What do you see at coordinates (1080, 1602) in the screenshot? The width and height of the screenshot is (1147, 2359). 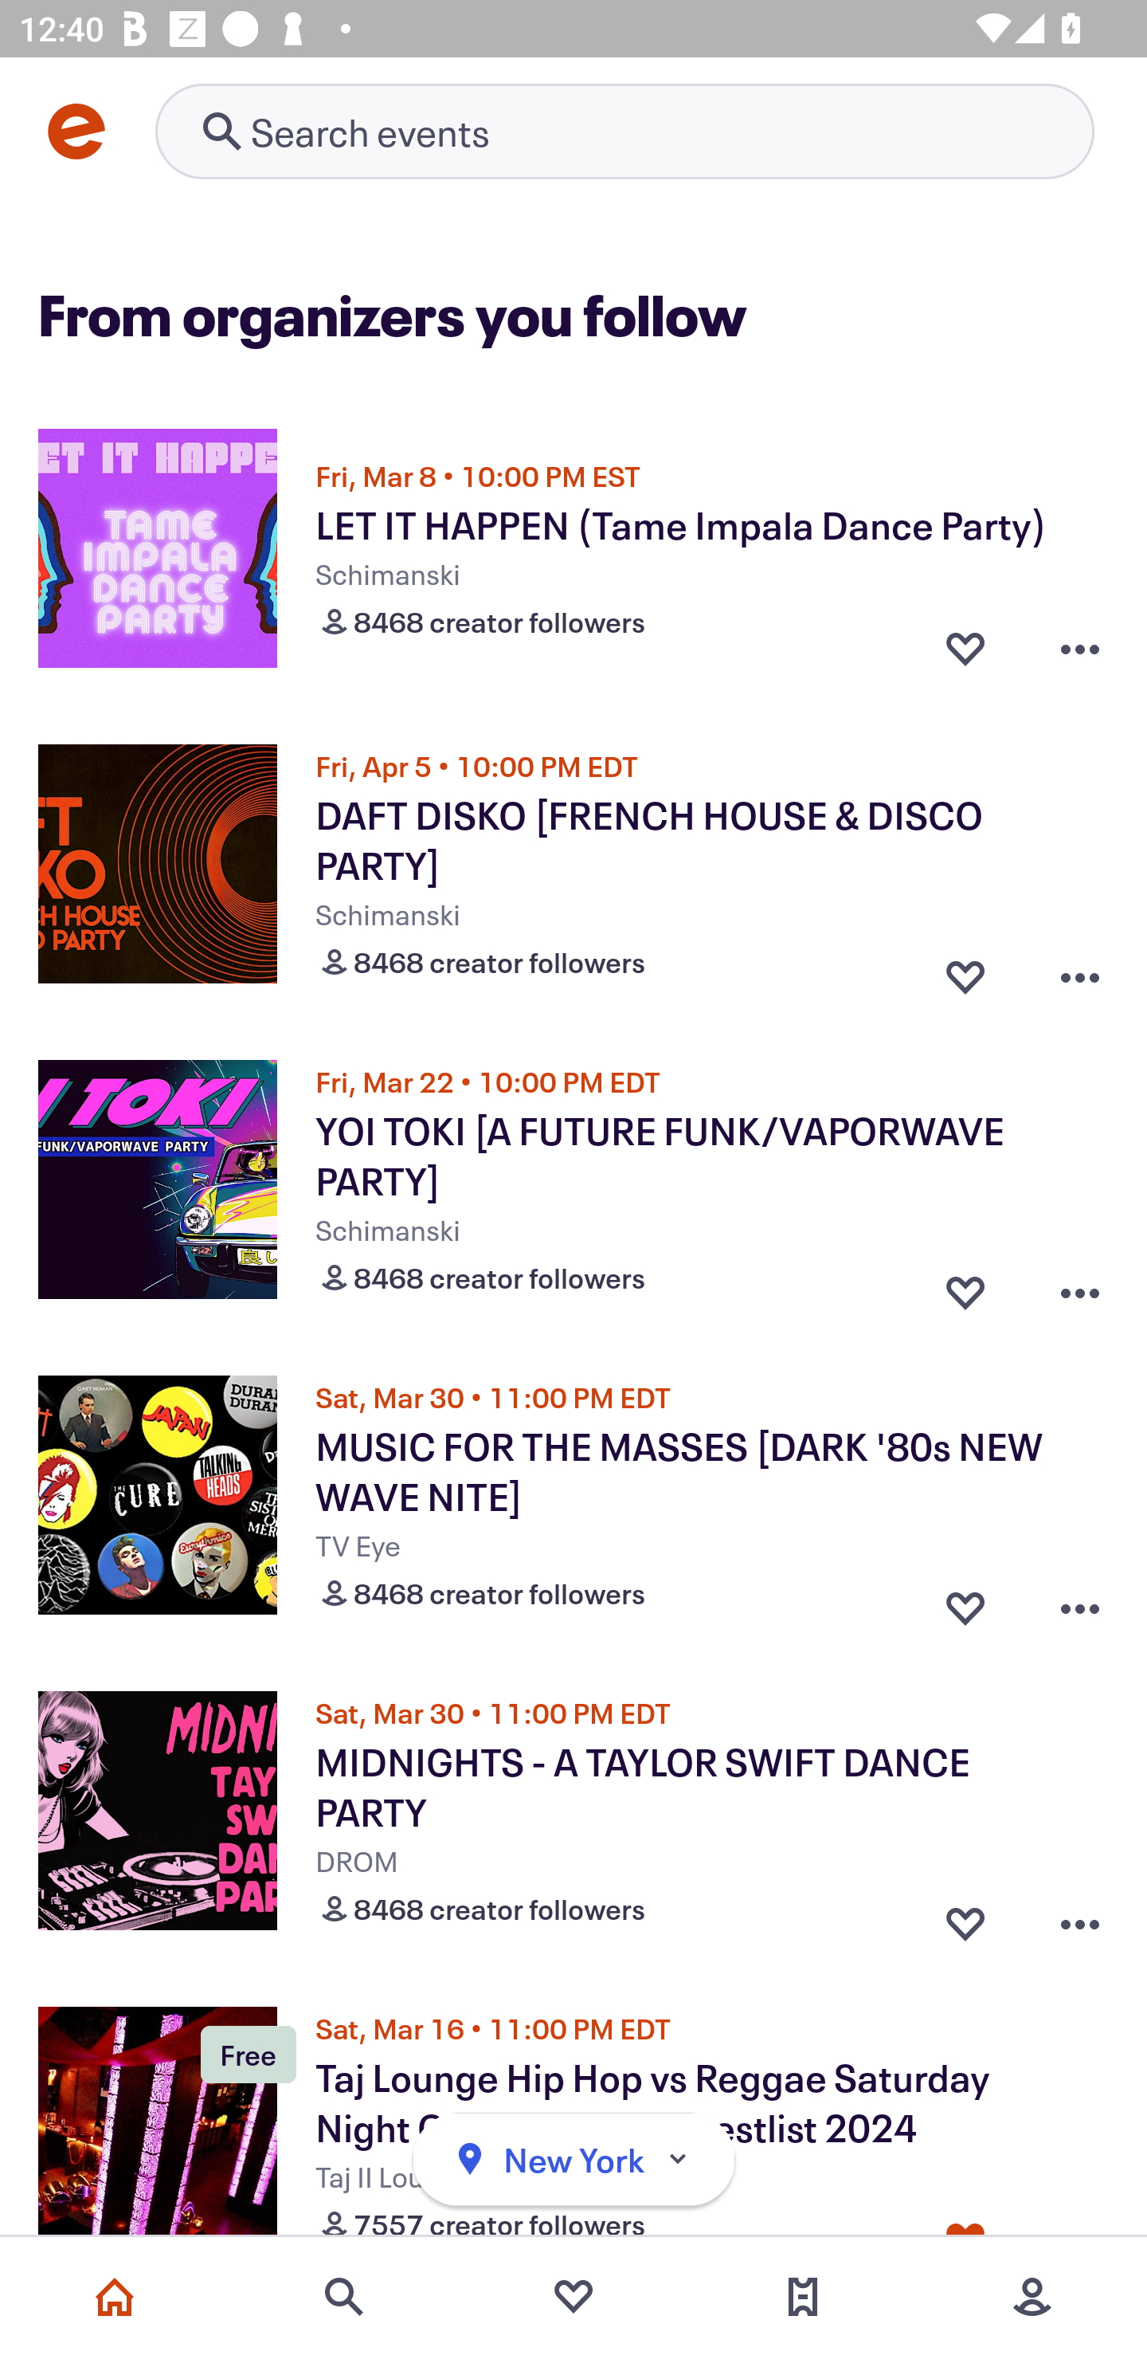 I see `Overflow menu button` at bounding box center [1080, 1602].